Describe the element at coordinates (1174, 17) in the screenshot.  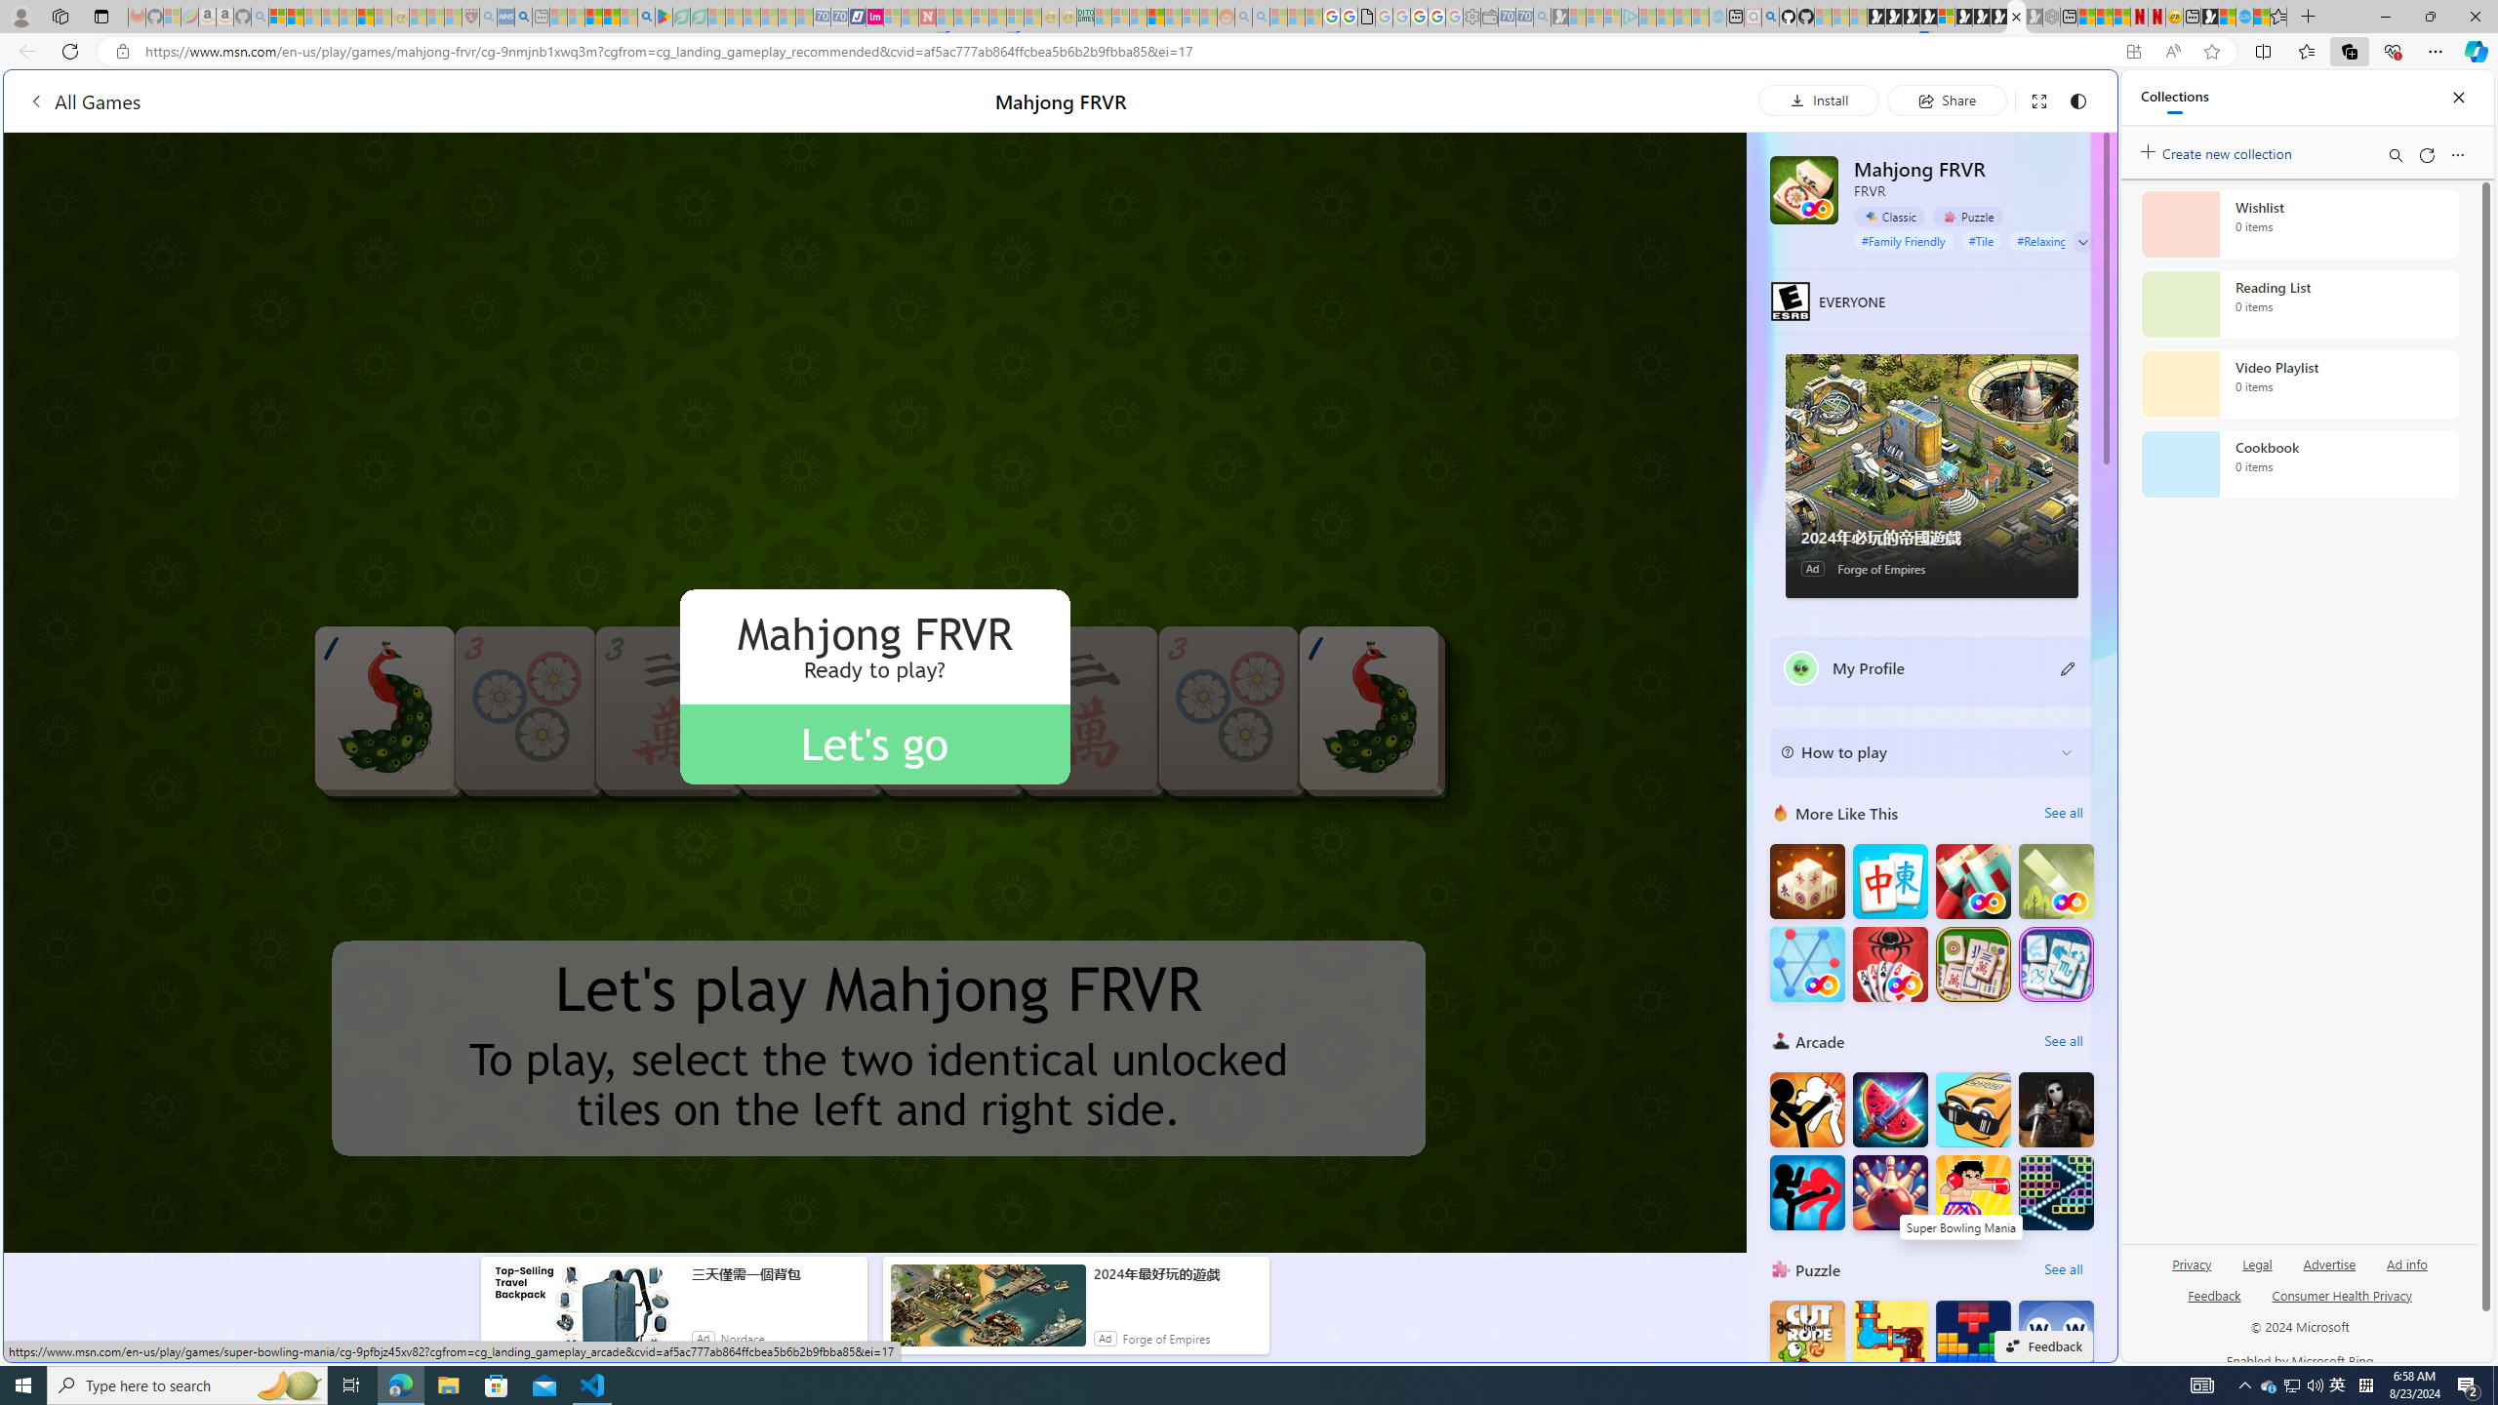
I see `Kinda Frugal - MSN - Sleeping` at that location.